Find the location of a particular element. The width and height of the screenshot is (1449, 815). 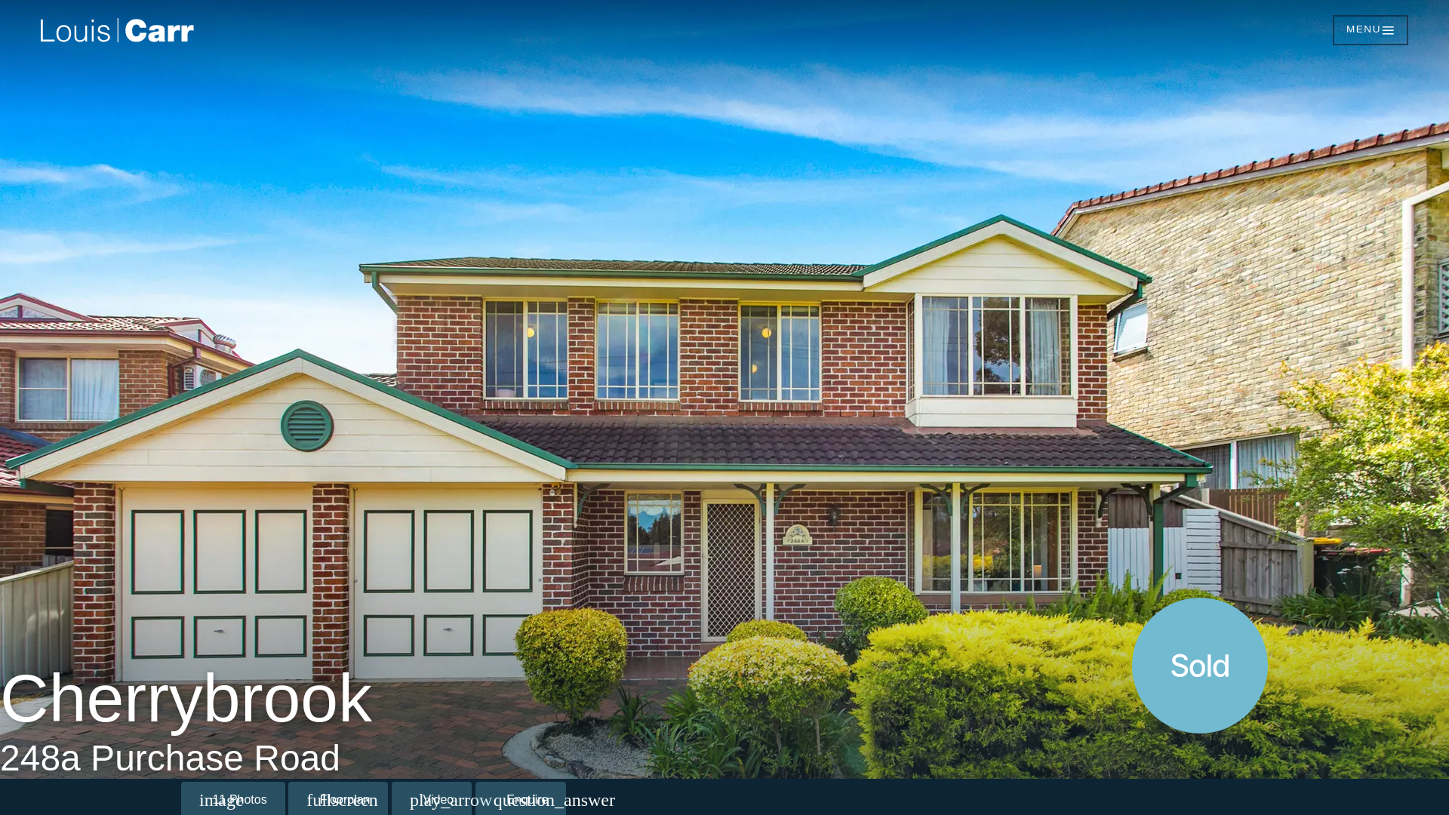

Louis Carr Real Estate is located at coordinates (496, 30).